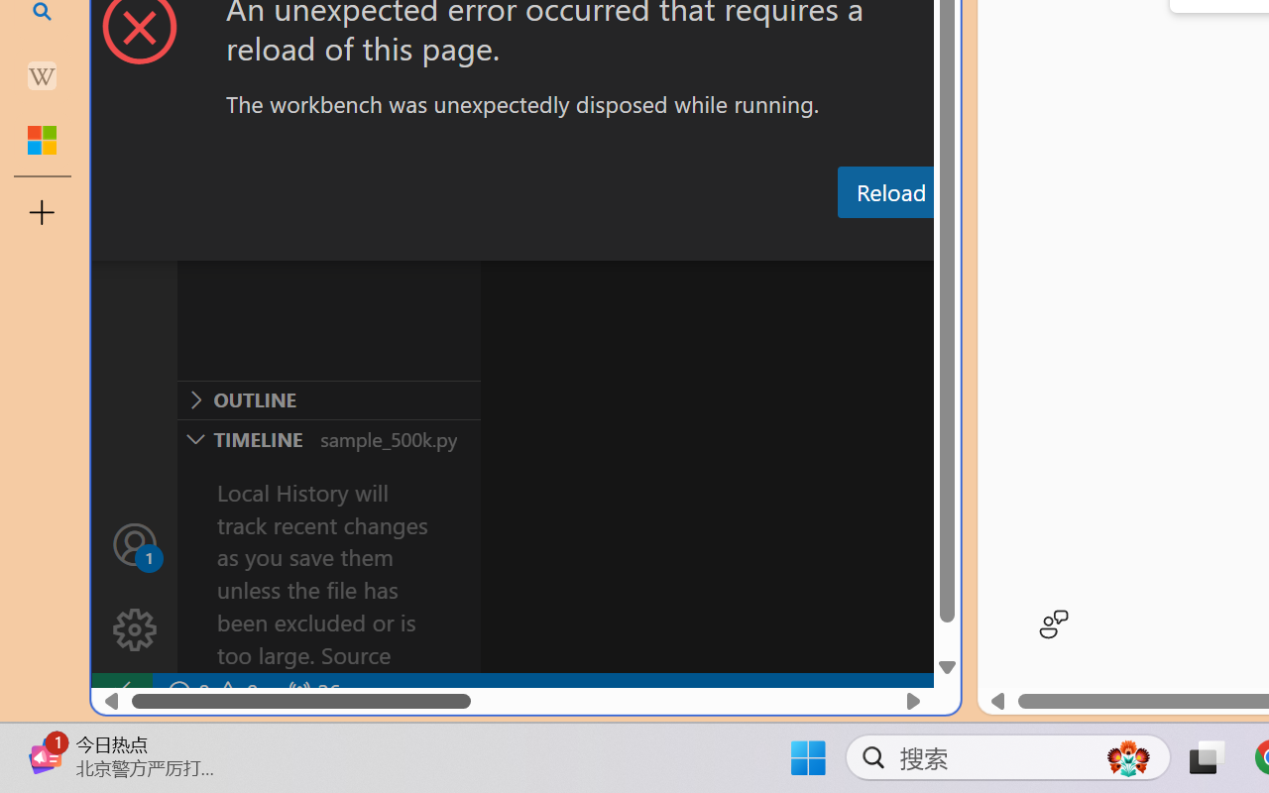  I want to click on Output (Ctrl+Shift+U), so click(690, 241).